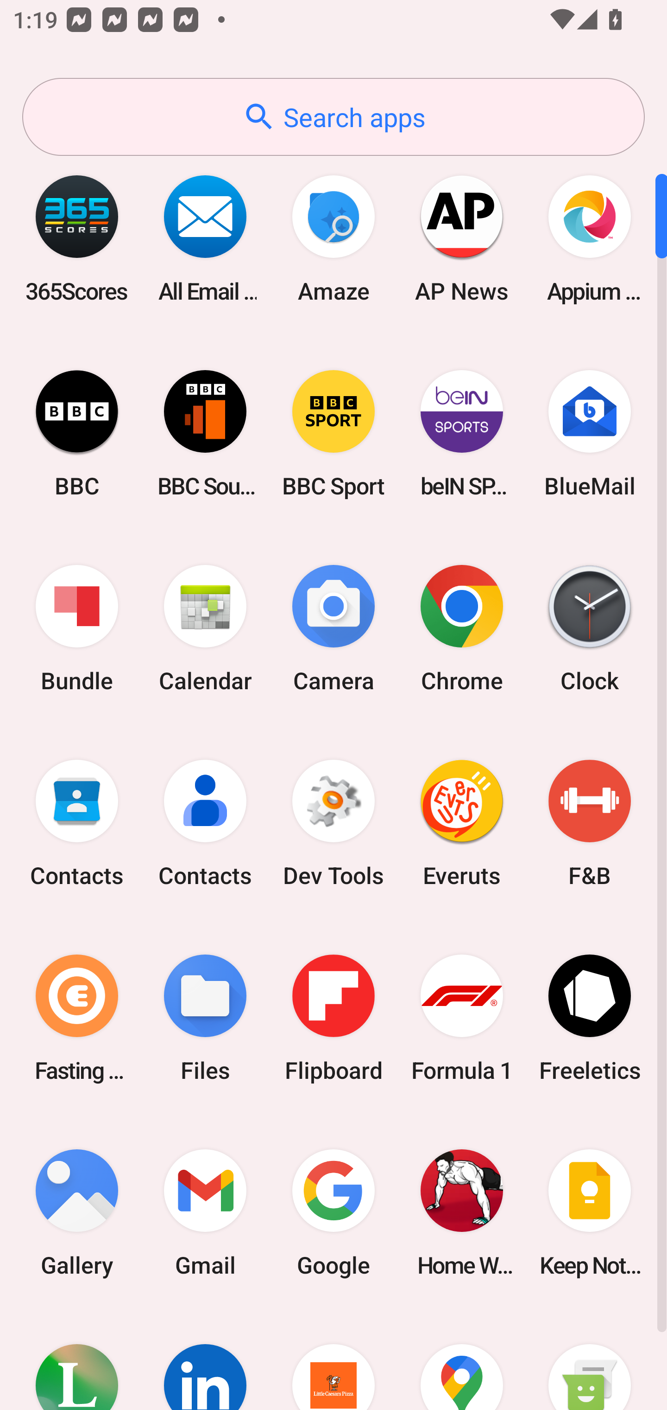  I want to click on Messaging, so click(590, 1360).